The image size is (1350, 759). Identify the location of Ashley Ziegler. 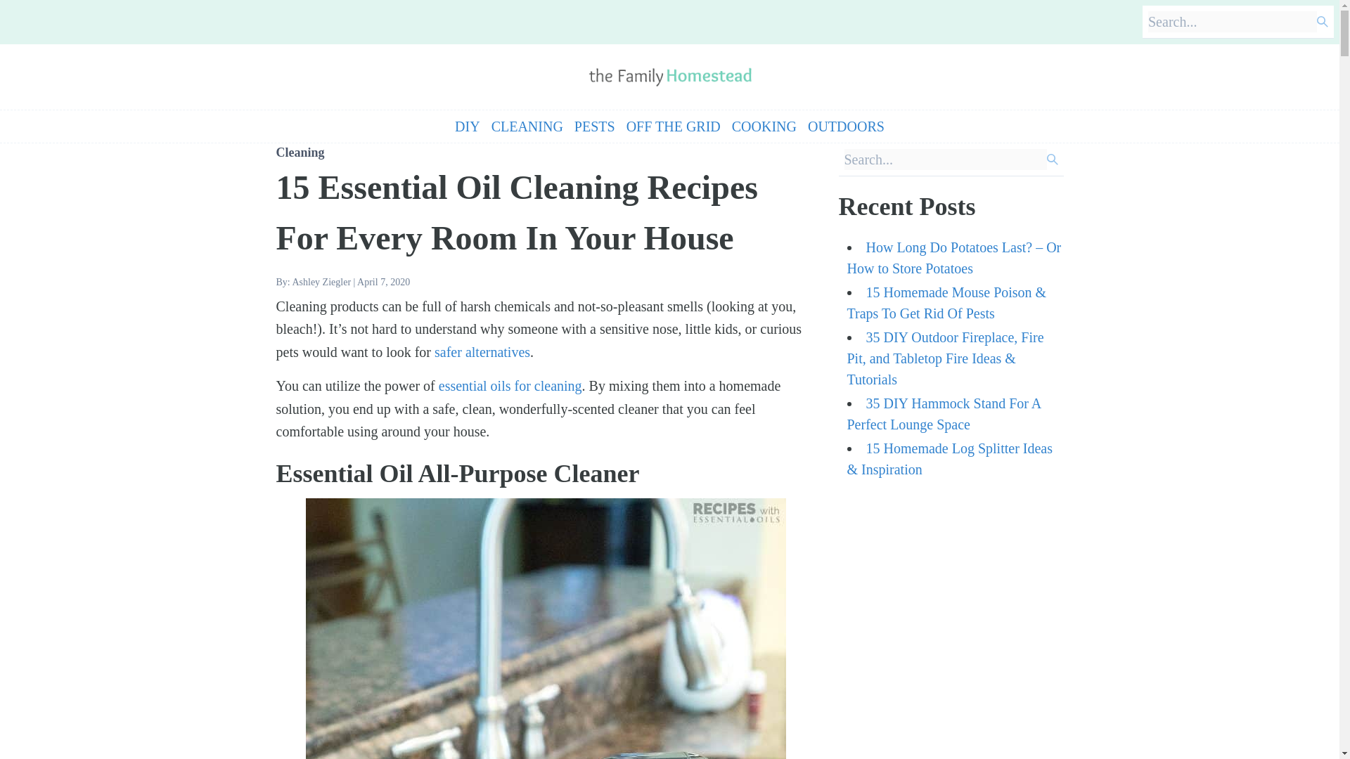
(321, 283).